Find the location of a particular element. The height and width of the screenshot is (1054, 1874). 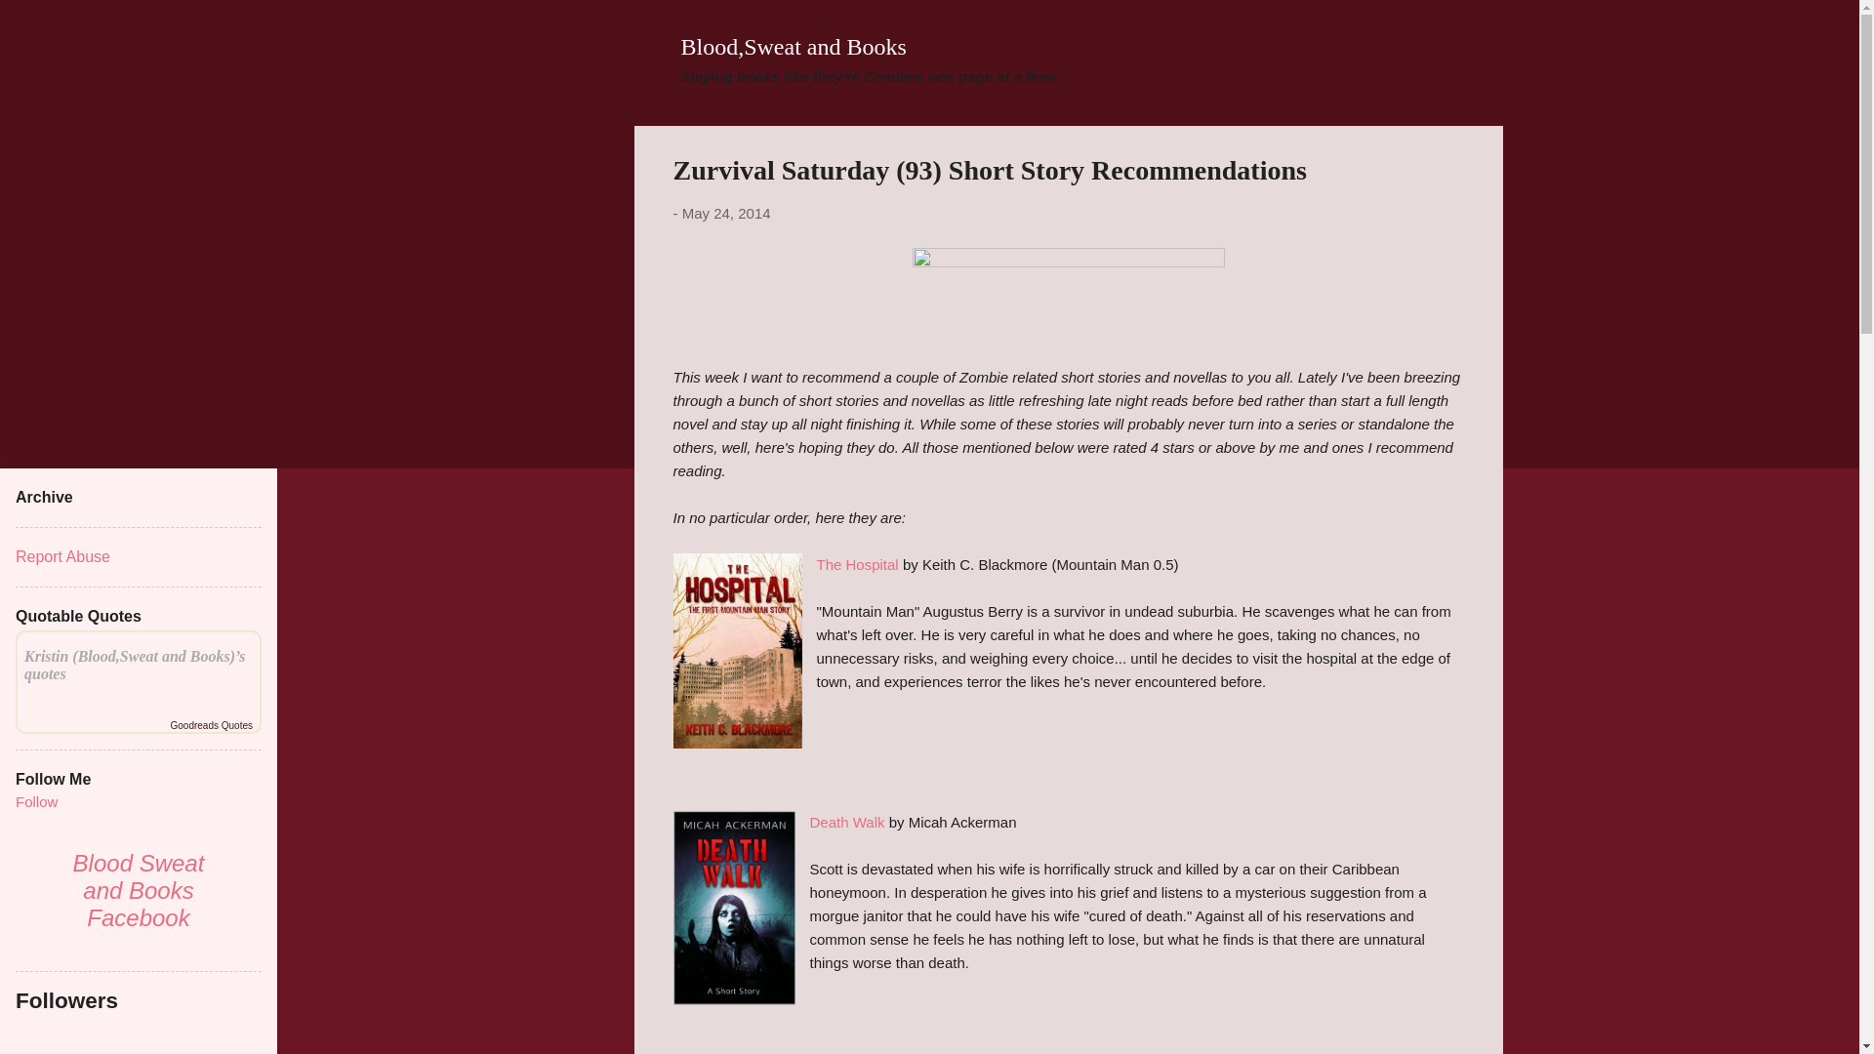

Blood,Sweat and Books is located at coordinates (794, 46).